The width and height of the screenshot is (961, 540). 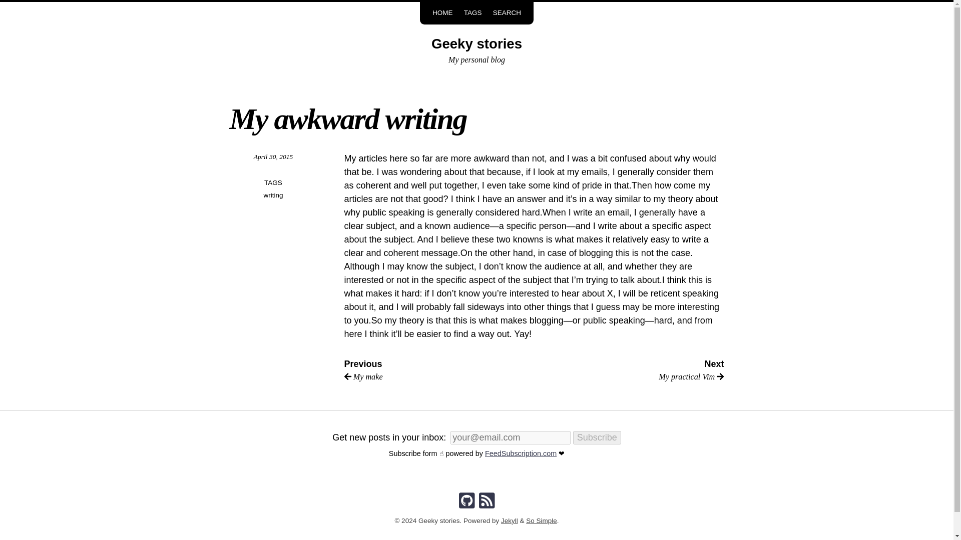 What do you see at coordinates (597, 437) in the screenshot?
I see `Subscribe` at bounding box center [597, 437].